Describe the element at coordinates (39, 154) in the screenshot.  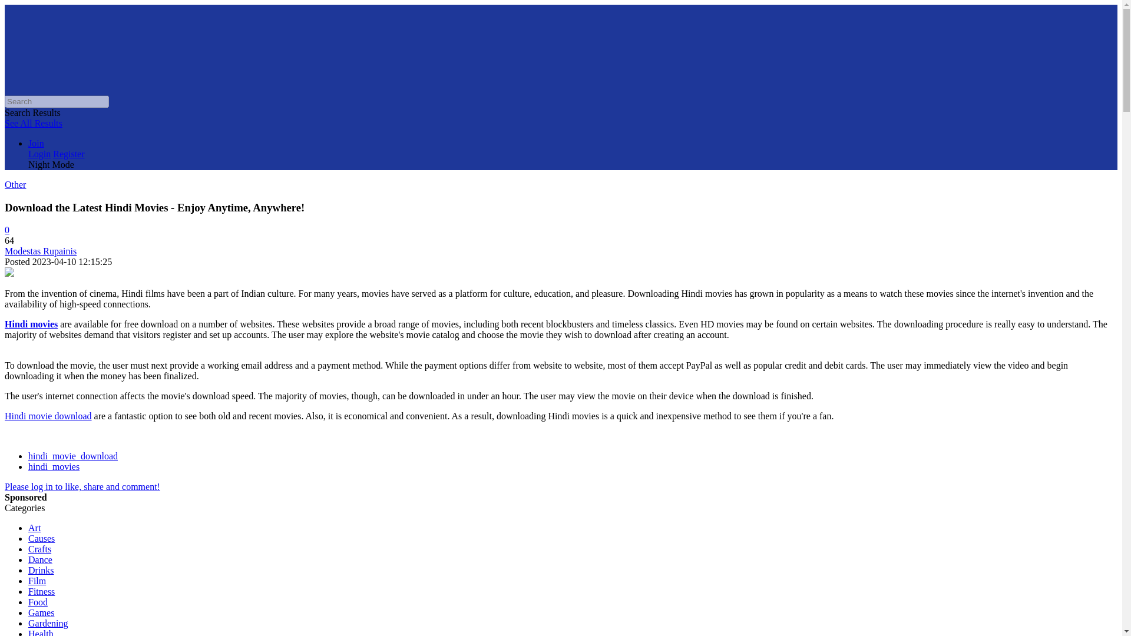
I see `Login` at that location.